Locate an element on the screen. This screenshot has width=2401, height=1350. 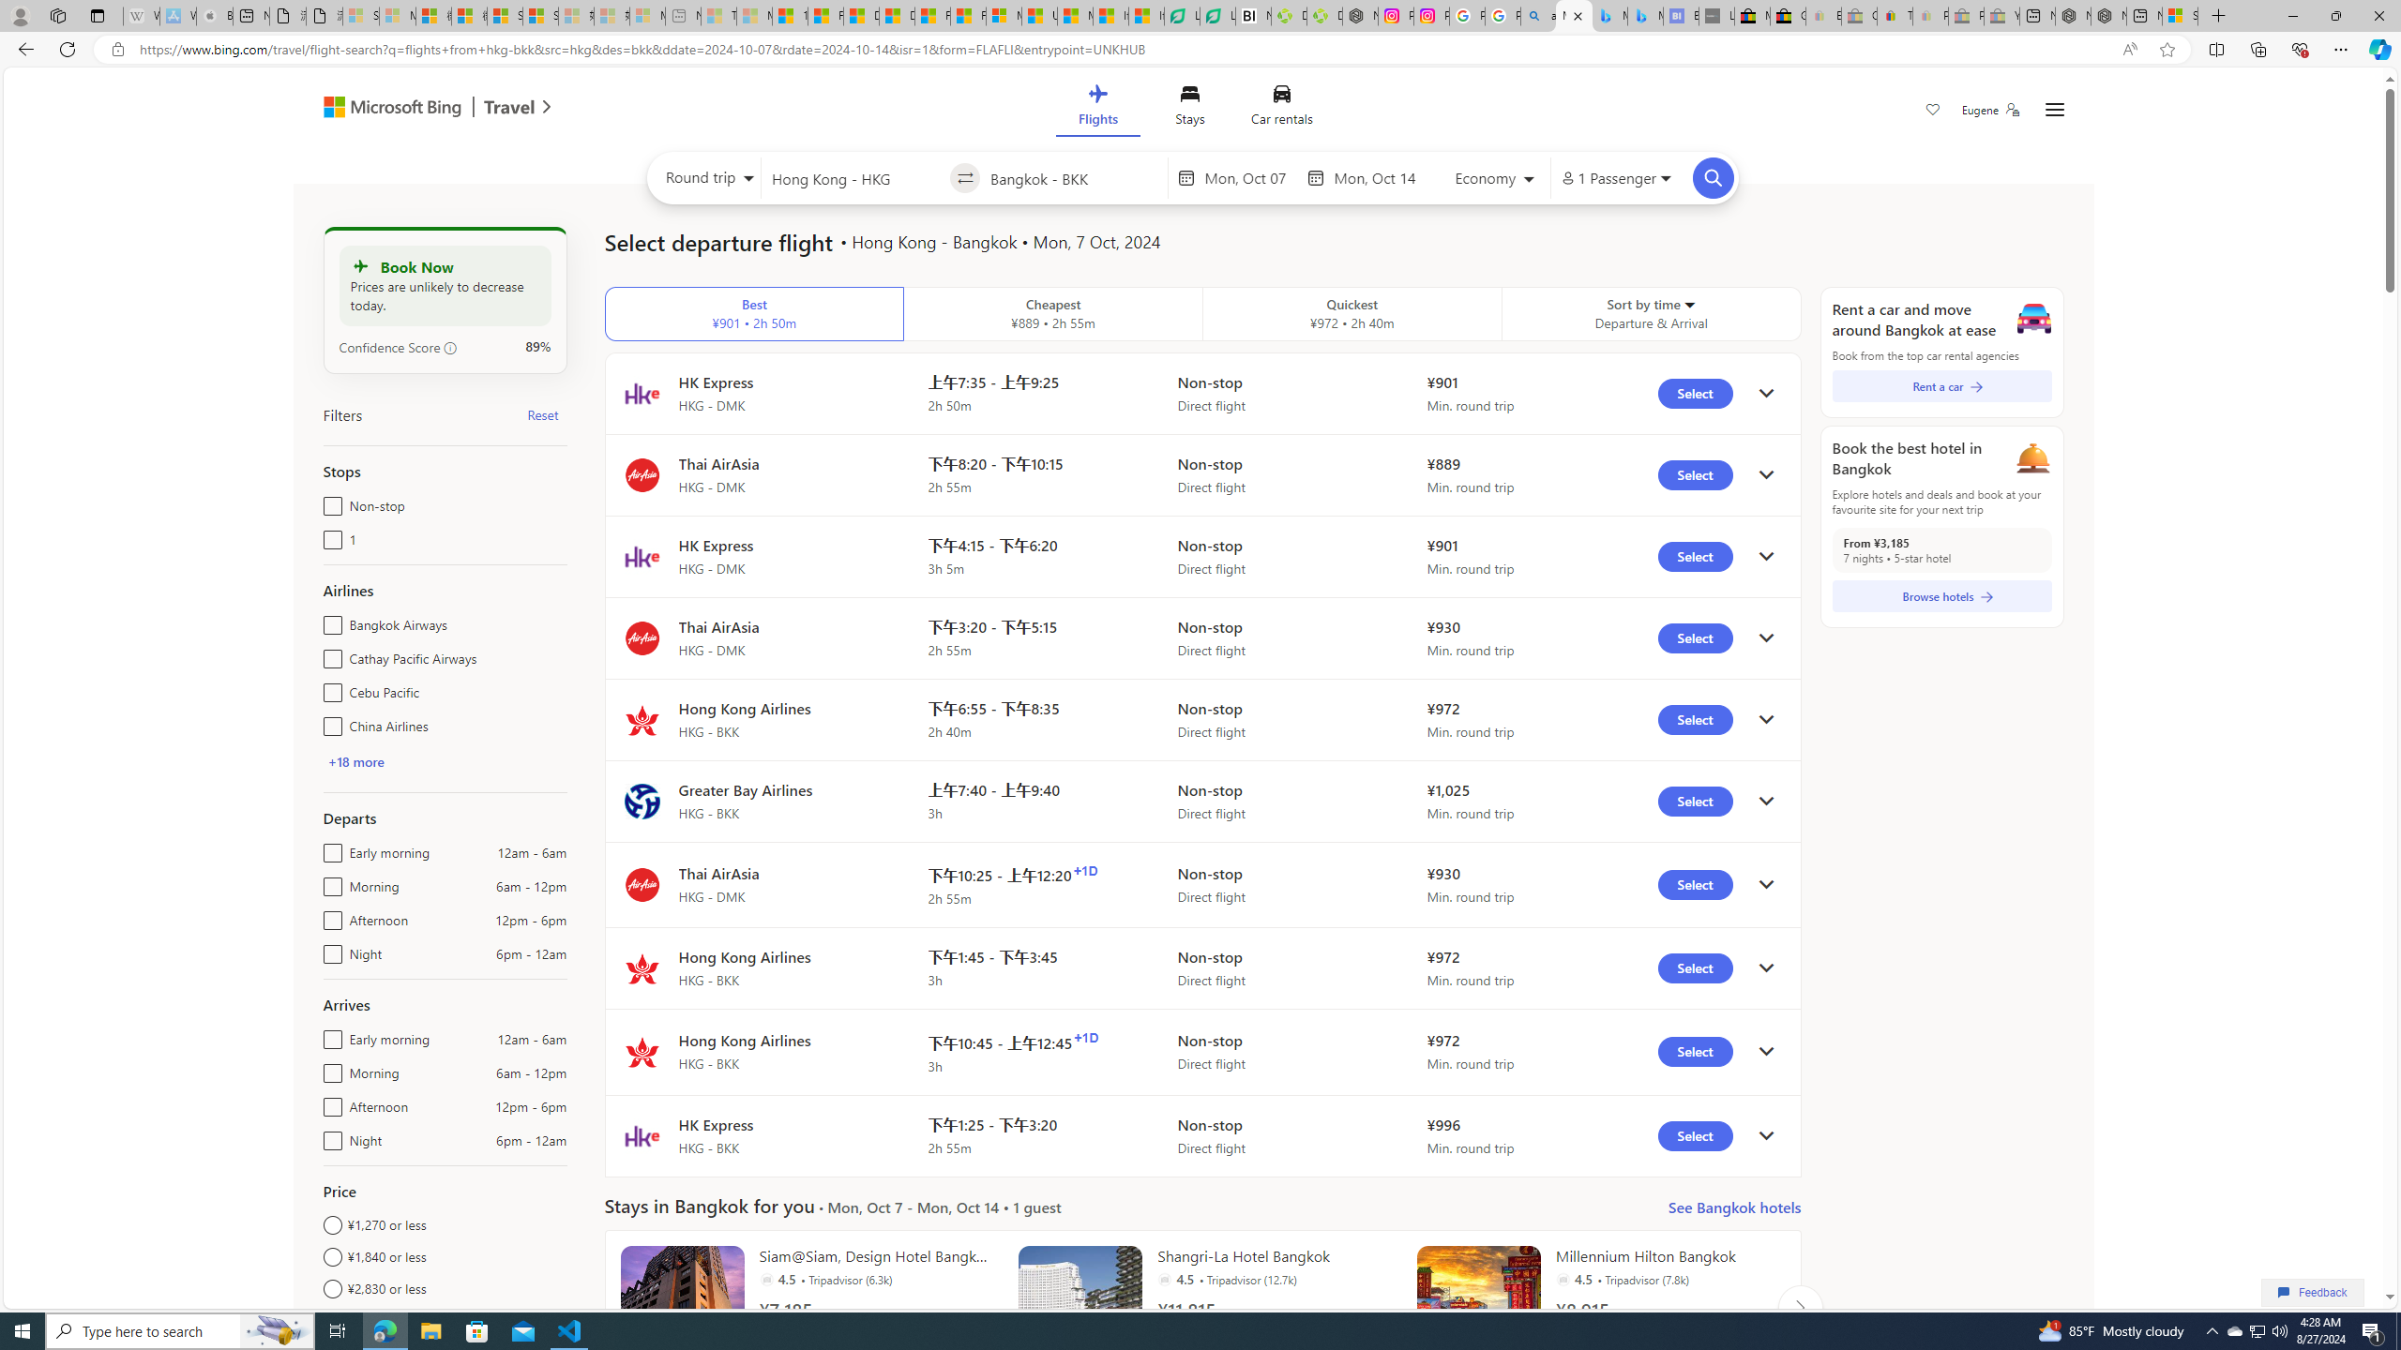
Buy iPad - Apple - Sleeping is located at coordinates (215, 16).